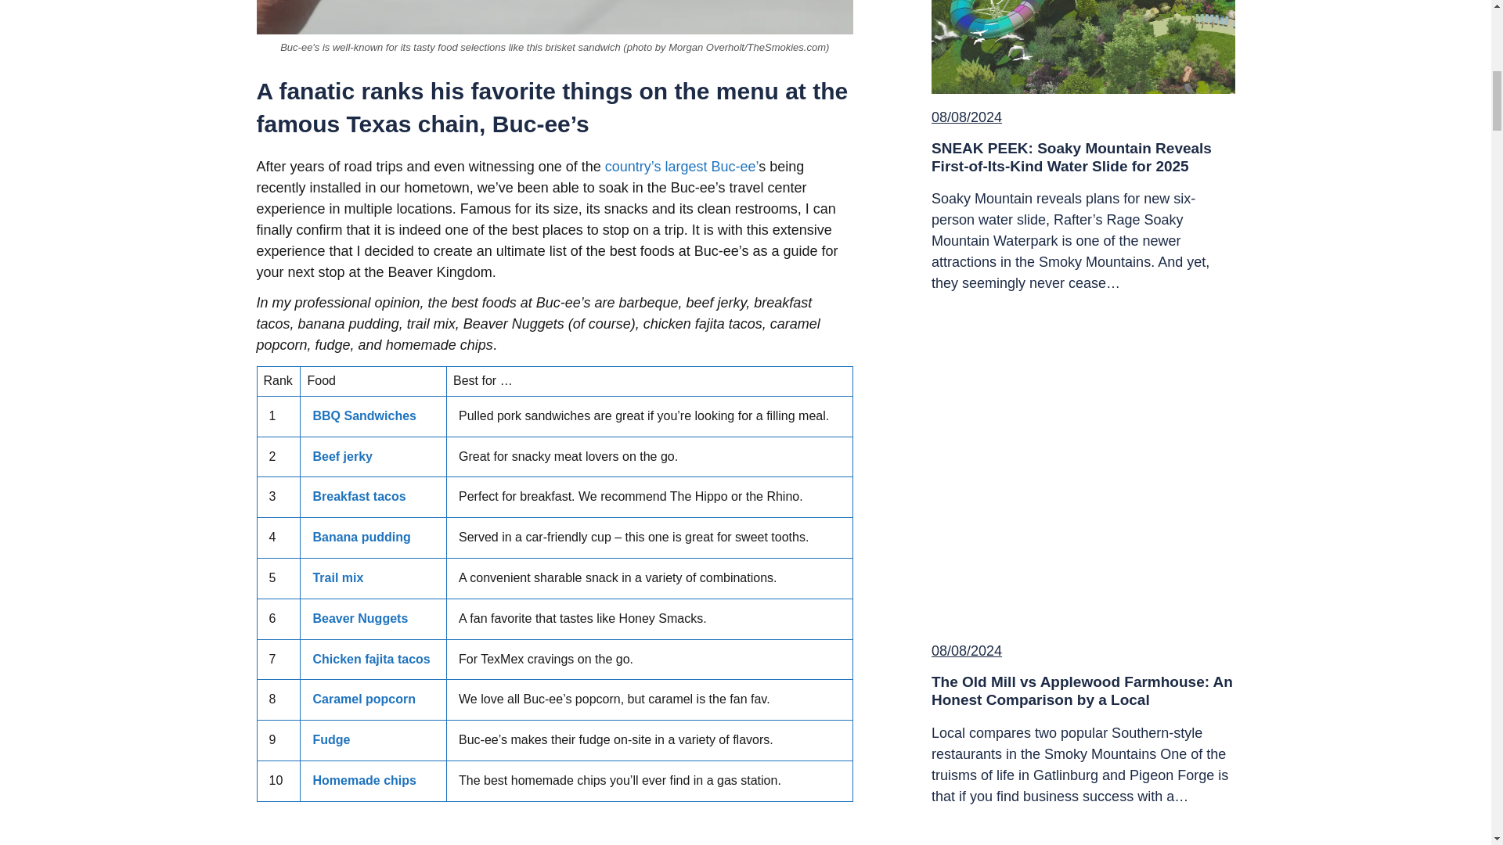  What do you see at coordinates (371, 659) in the screenshot?
I see `Chicken fajita tacos` at bounding box center [371, 659].